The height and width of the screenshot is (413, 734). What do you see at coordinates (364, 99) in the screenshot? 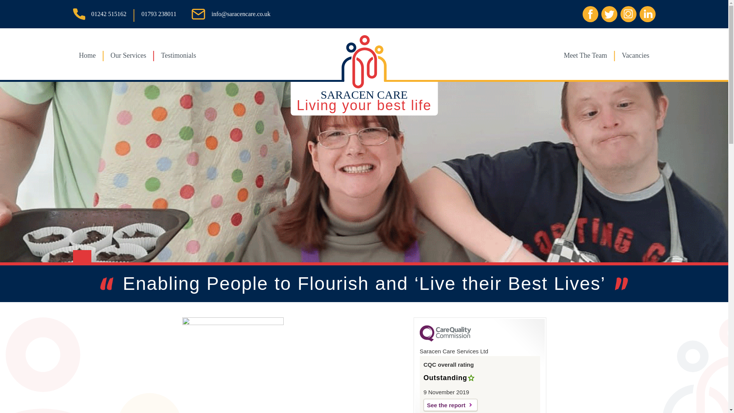
I see `See the report` at bounding box center [364, 99].